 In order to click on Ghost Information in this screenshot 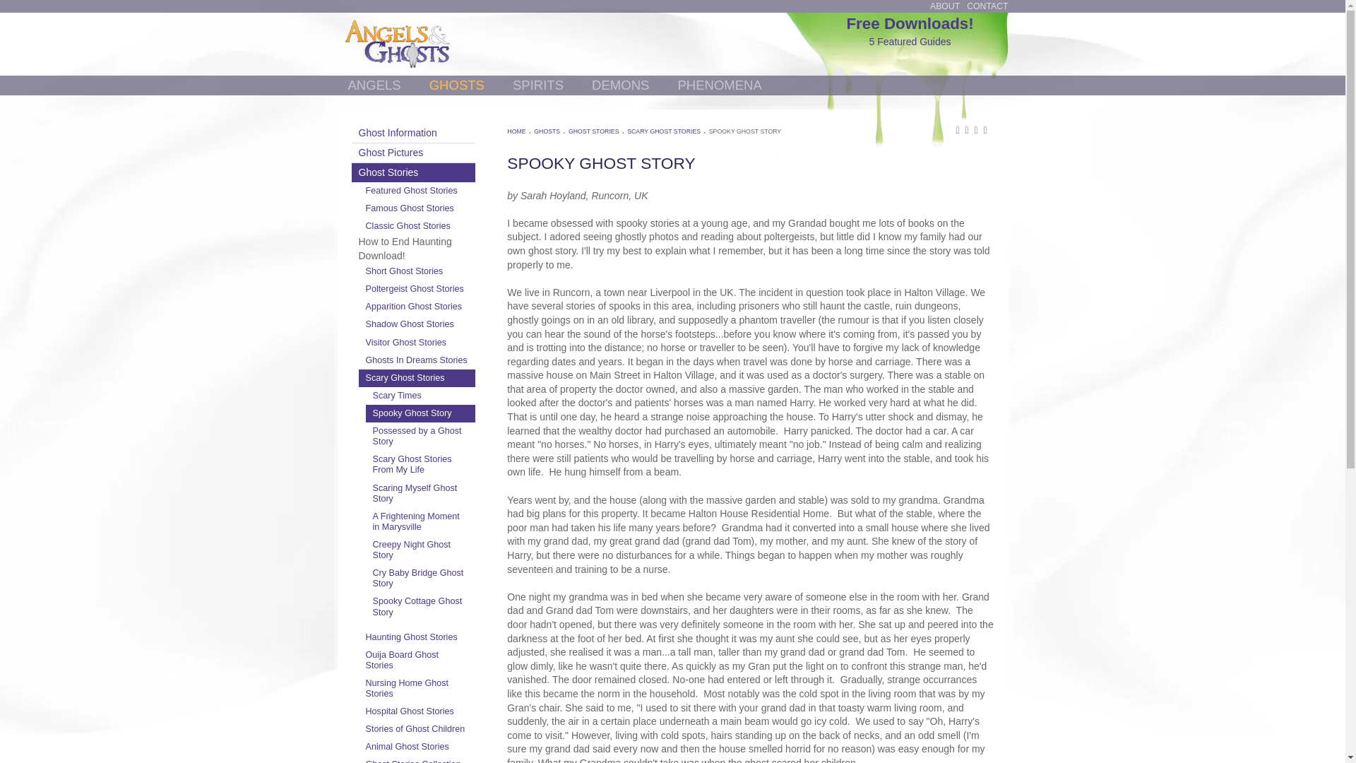, I will do `click(413, 133)`.